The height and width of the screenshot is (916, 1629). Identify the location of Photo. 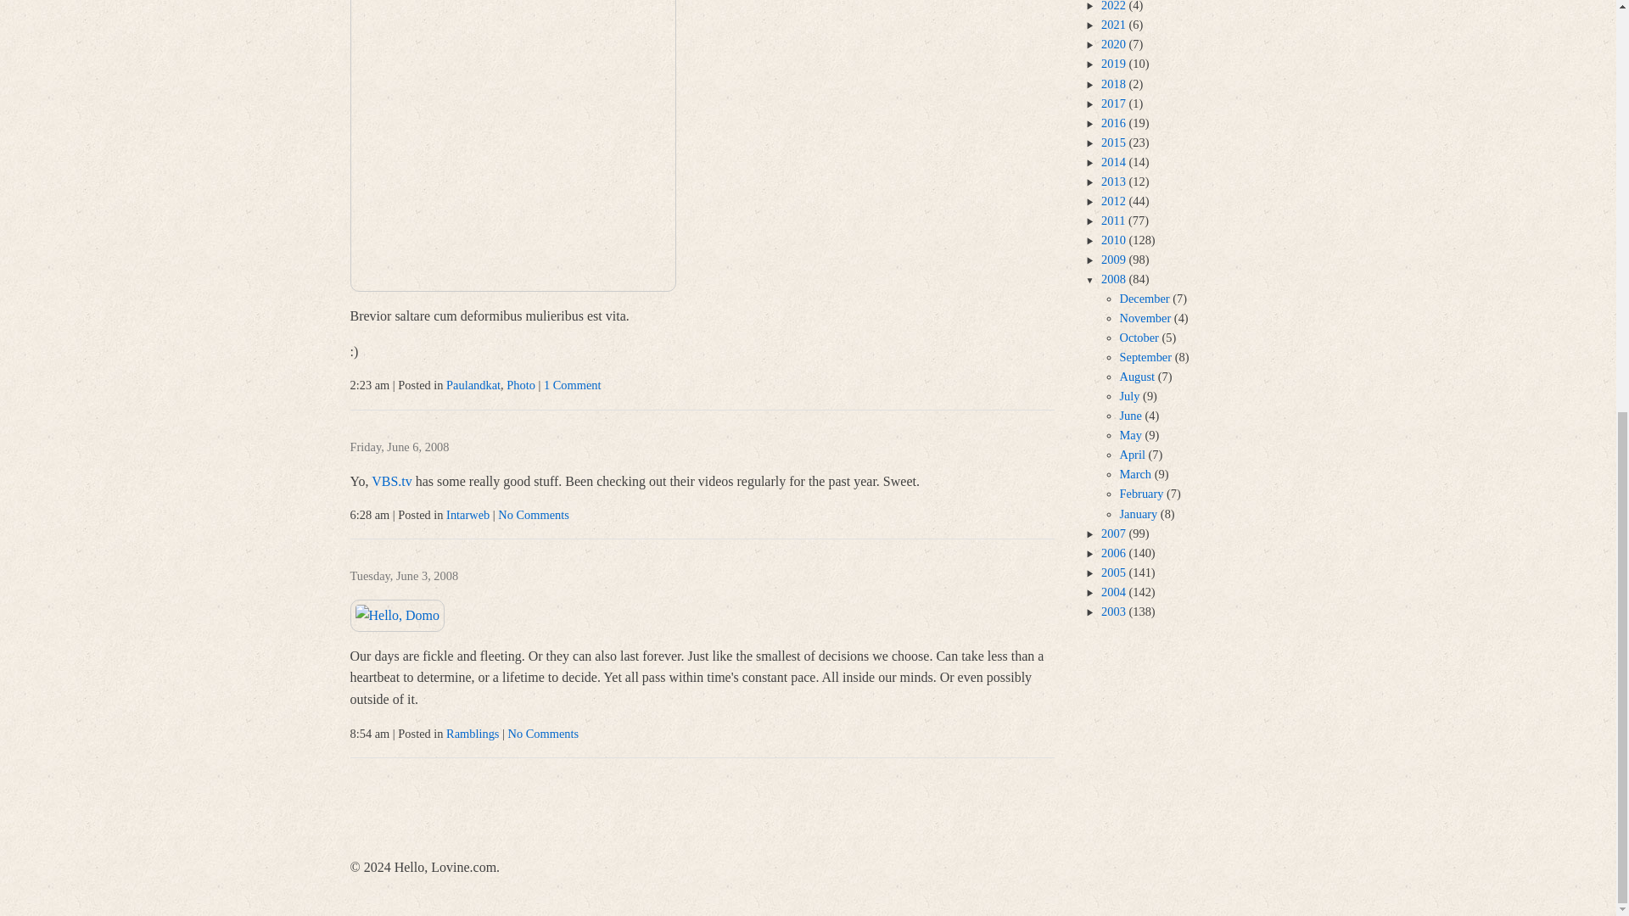
(521, 385).